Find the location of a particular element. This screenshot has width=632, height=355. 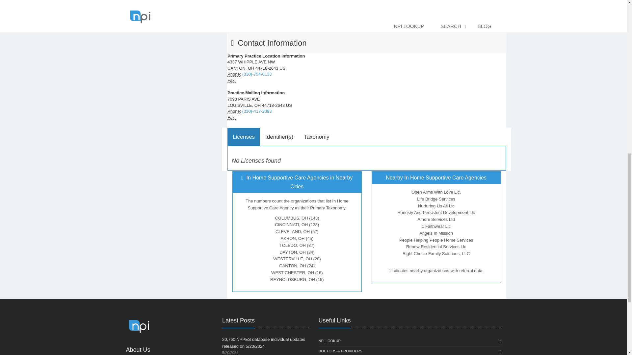

Phone is located at coordinates (234, 74).